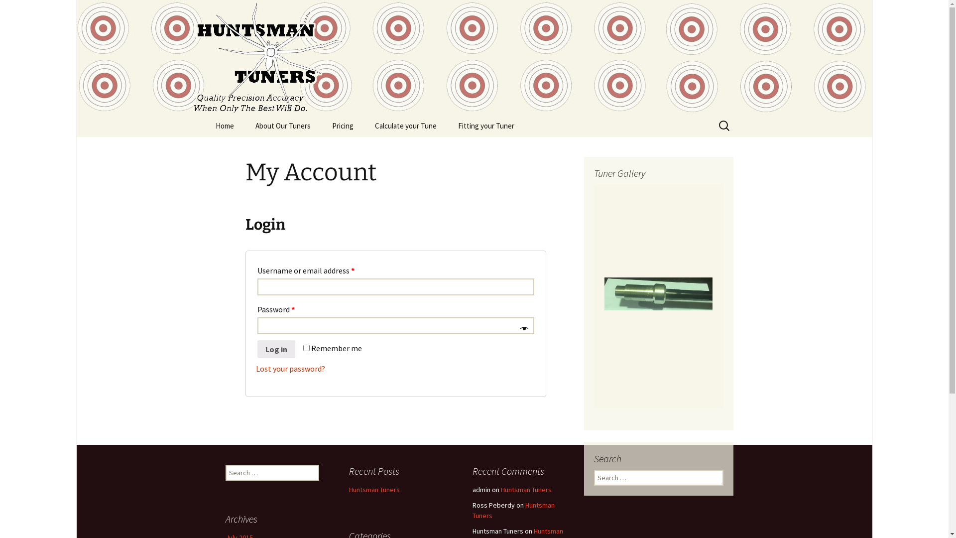 The height and width of the screenshot is (538, 956). Describe the element at coordinates (224, 126) in the screenshot. I see `Home` at that location.